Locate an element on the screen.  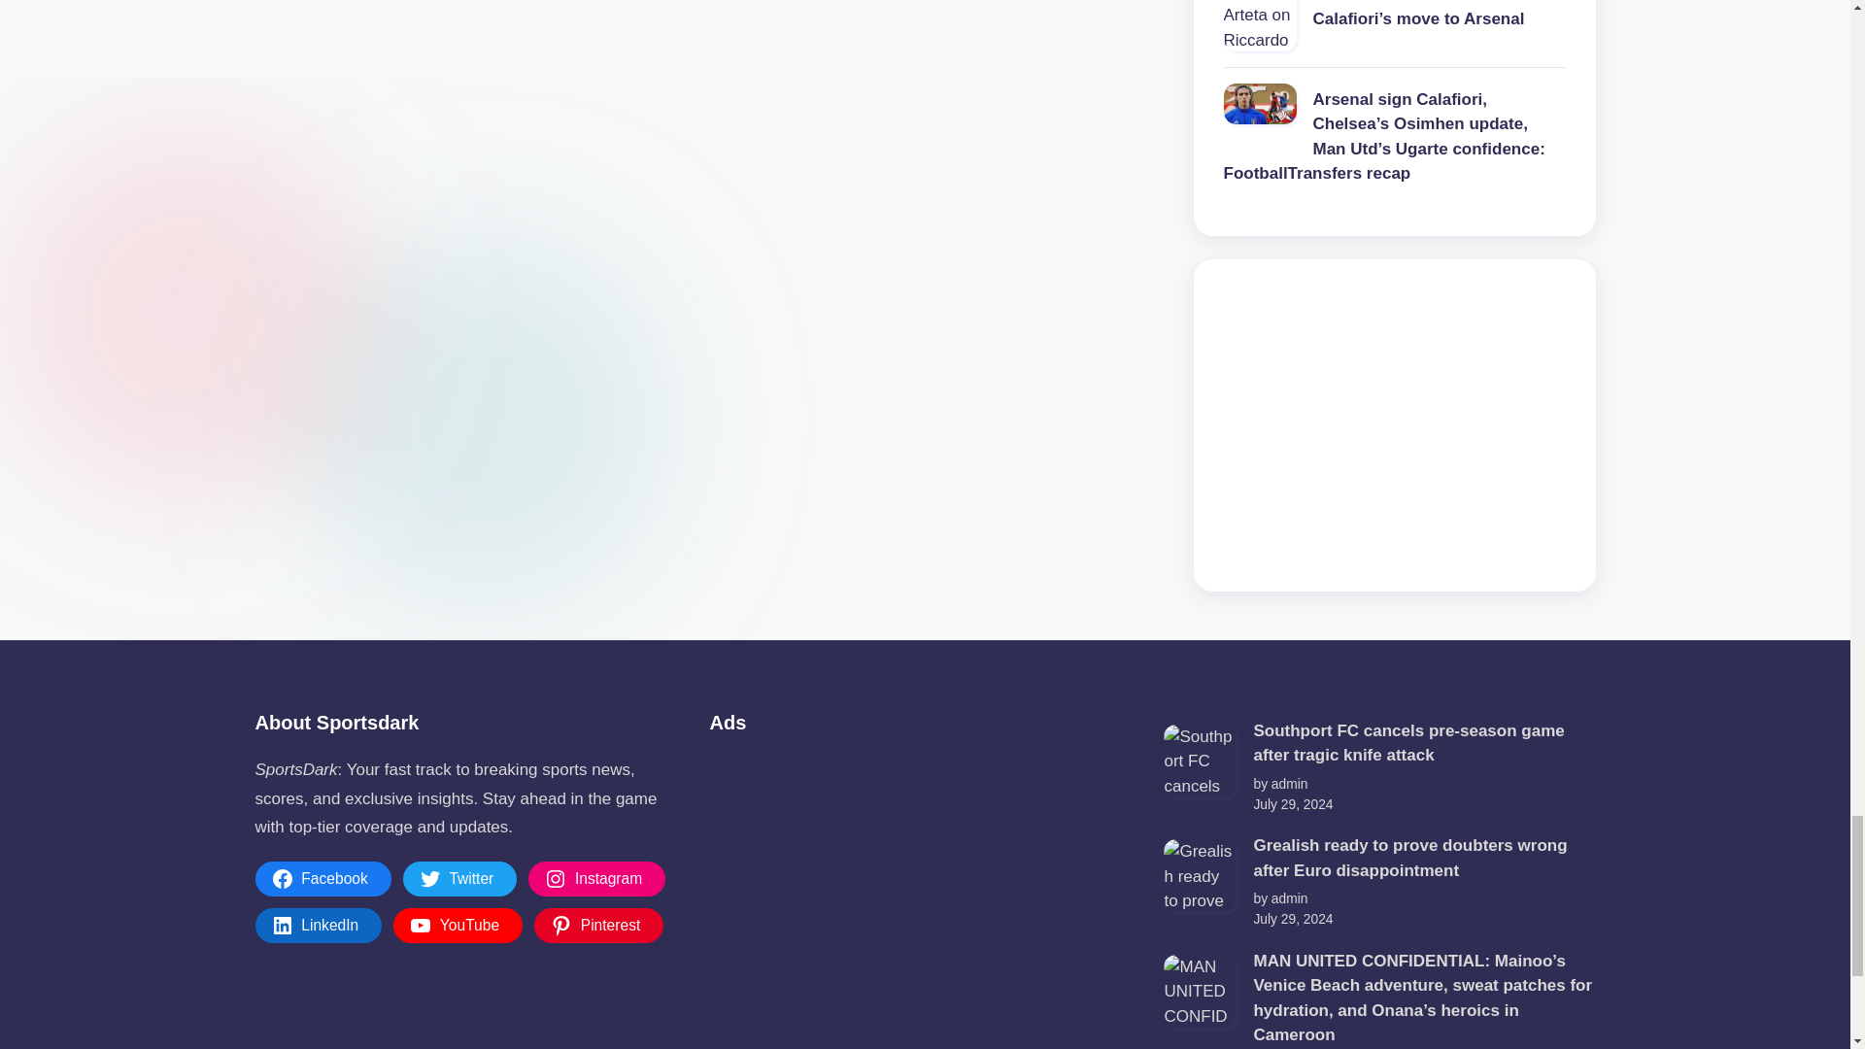
Instagram is located at coordinates (596, 878).